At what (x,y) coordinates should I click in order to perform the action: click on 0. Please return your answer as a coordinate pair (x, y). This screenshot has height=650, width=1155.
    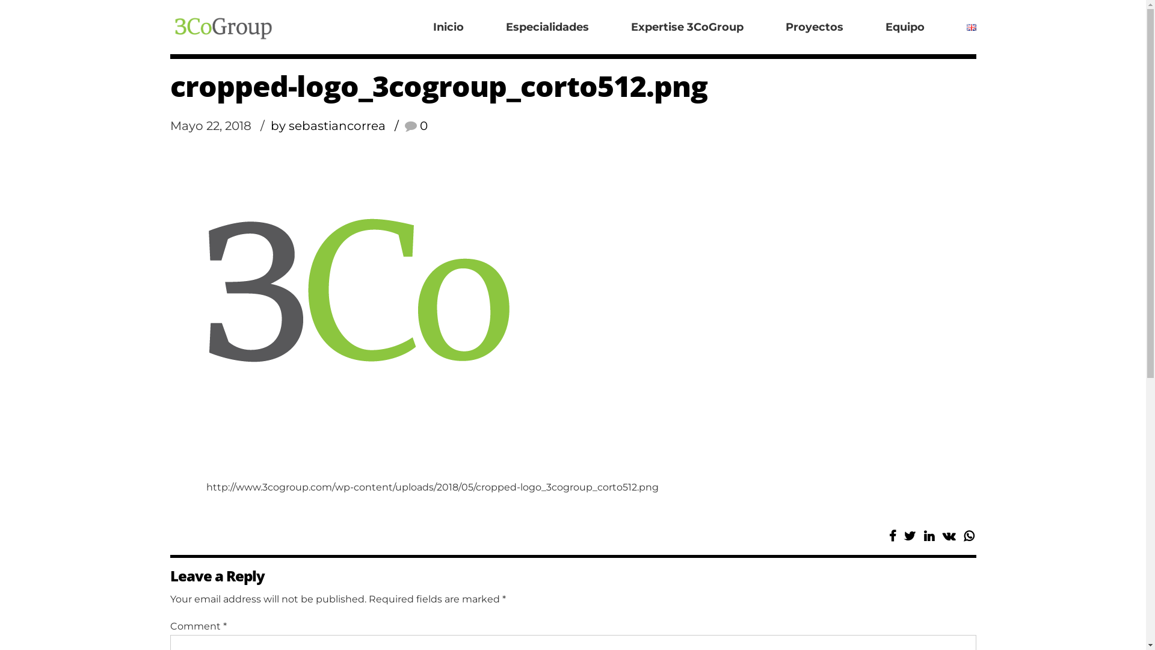
    Looking at the image, I should click on (416, 126).